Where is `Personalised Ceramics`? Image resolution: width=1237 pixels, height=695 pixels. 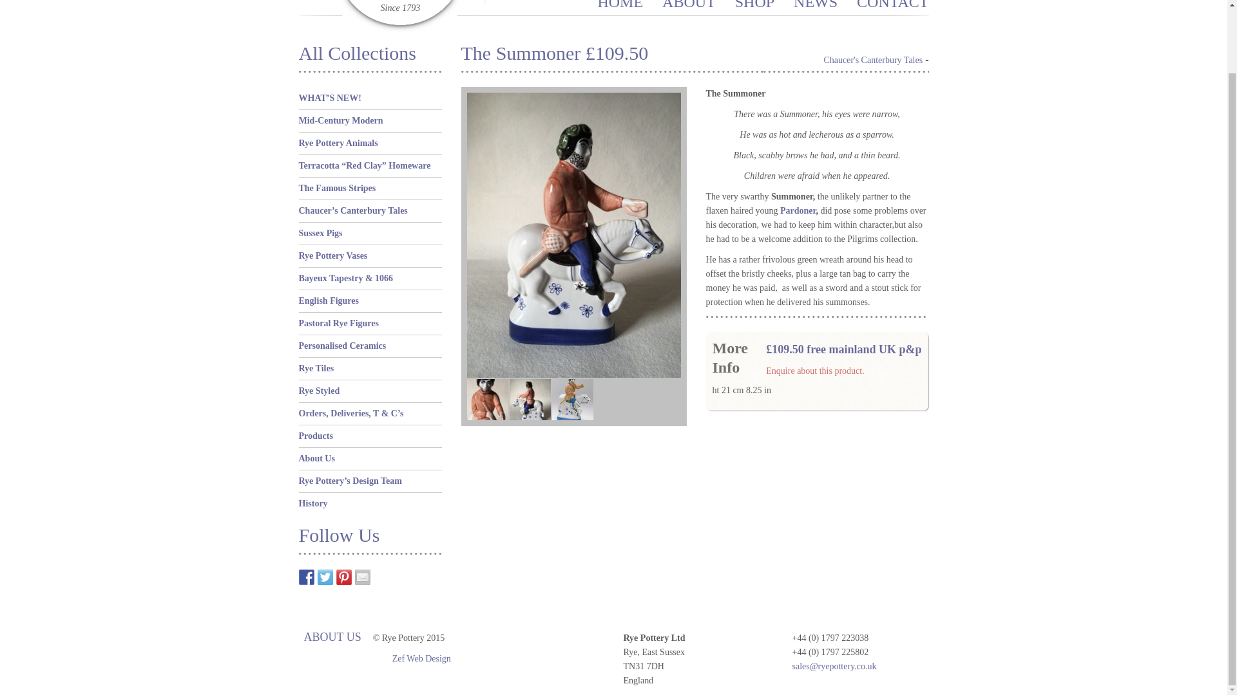
Personalised Ceramics is located at coordinates (343, 346).